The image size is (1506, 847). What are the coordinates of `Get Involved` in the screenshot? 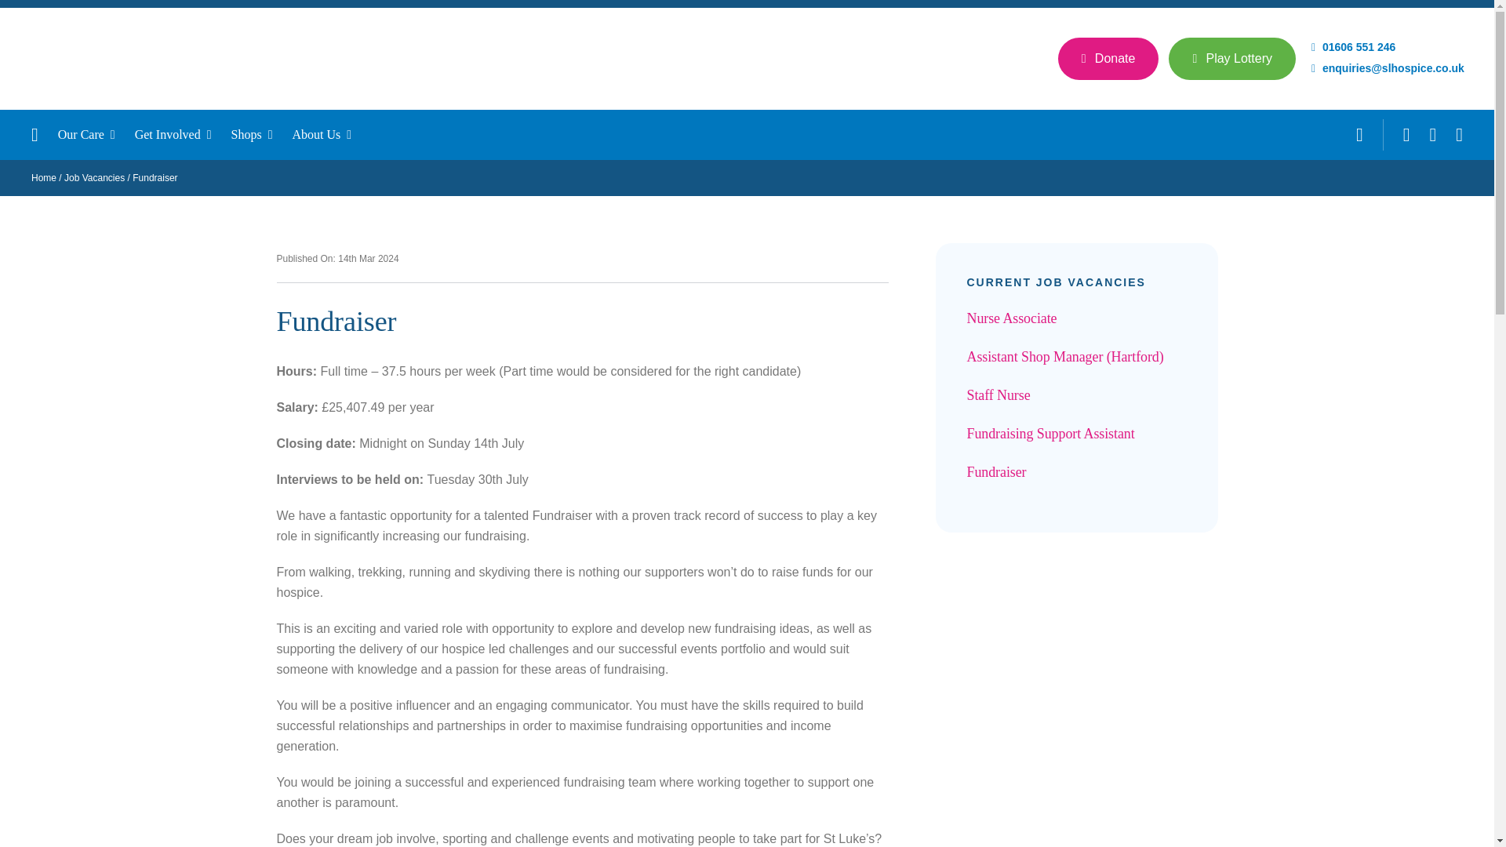 It's located at (184, 134).